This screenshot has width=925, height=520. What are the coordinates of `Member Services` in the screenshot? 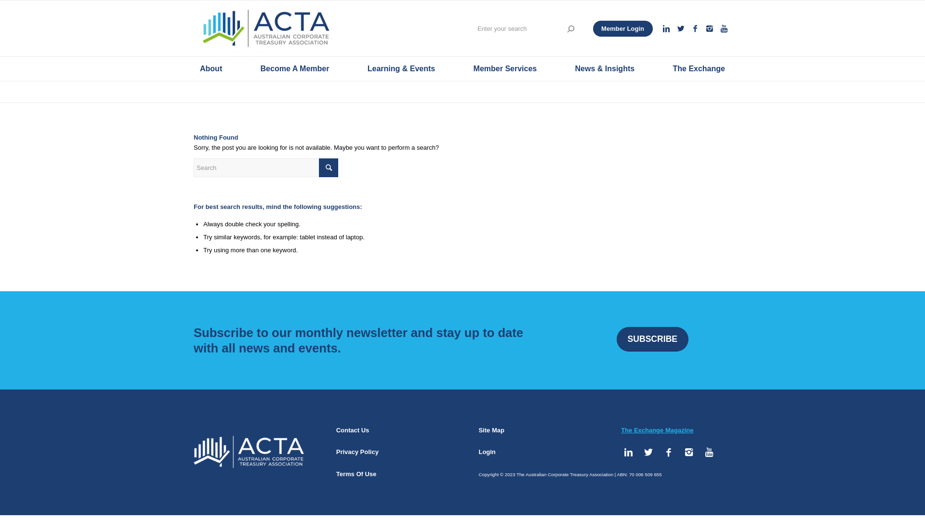 It's located at (505, 69).